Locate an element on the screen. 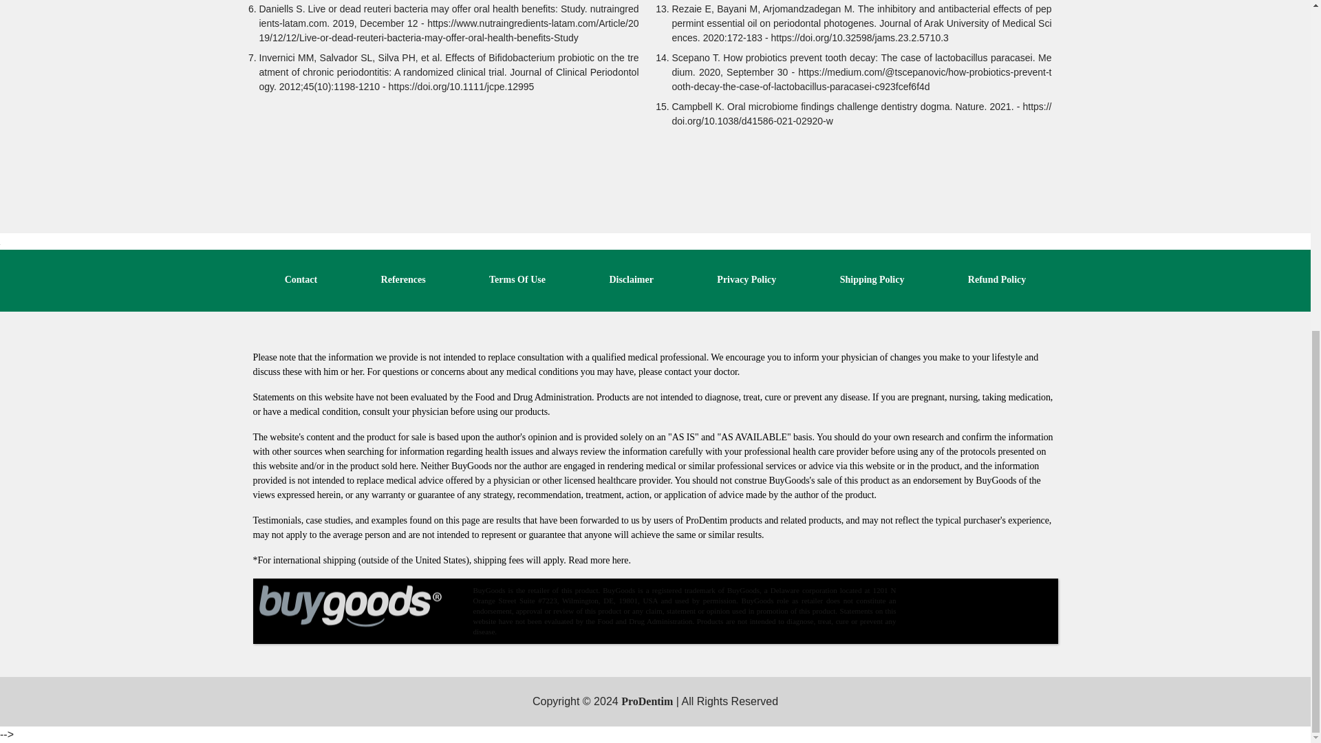  Disclaimer is located at coordinates (632, 279).